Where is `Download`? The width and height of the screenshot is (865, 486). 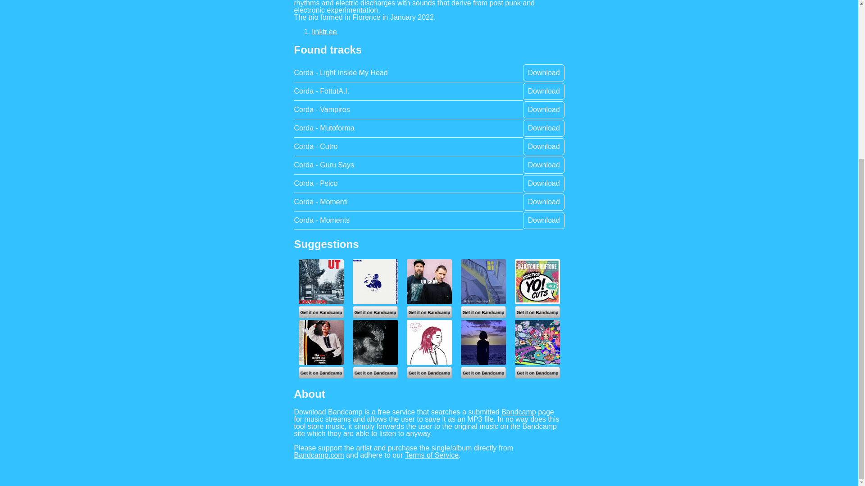 Download is located at coordinates (543, 165).